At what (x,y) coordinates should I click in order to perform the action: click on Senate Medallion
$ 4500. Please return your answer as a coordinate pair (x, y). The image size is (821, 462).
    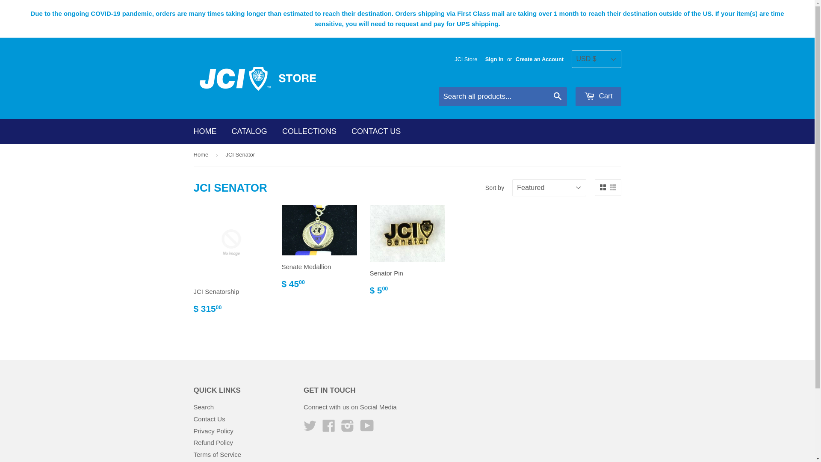
    Looking at the image, I should click on (319, 251).